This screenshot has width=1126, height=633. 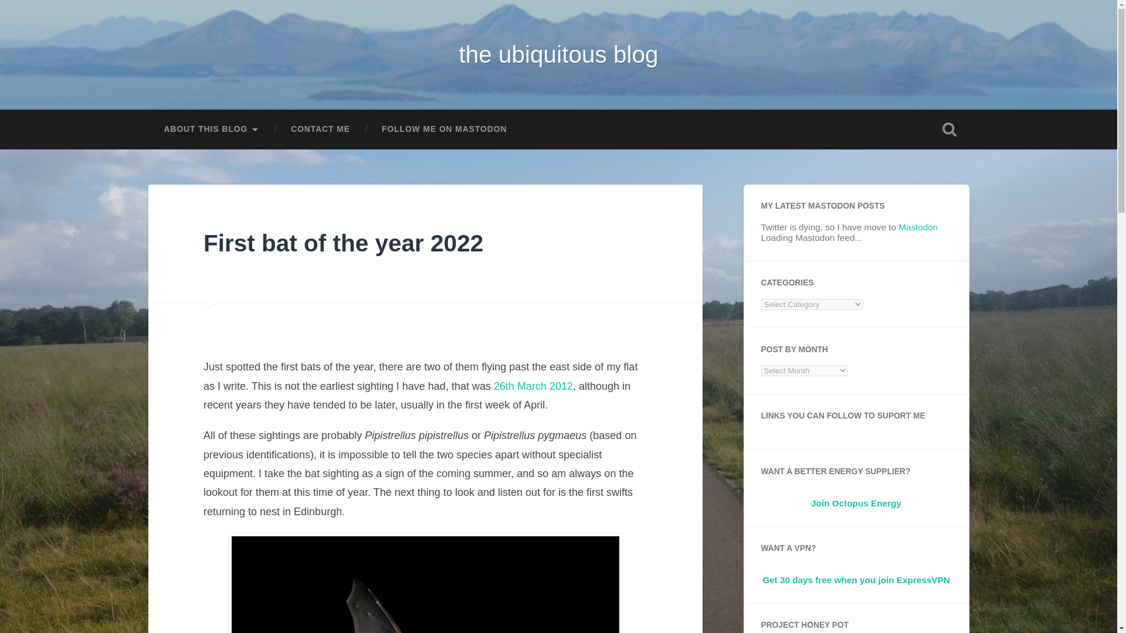 I want to click on ABOUT THIS BLOG, so click(x=211, y=129).